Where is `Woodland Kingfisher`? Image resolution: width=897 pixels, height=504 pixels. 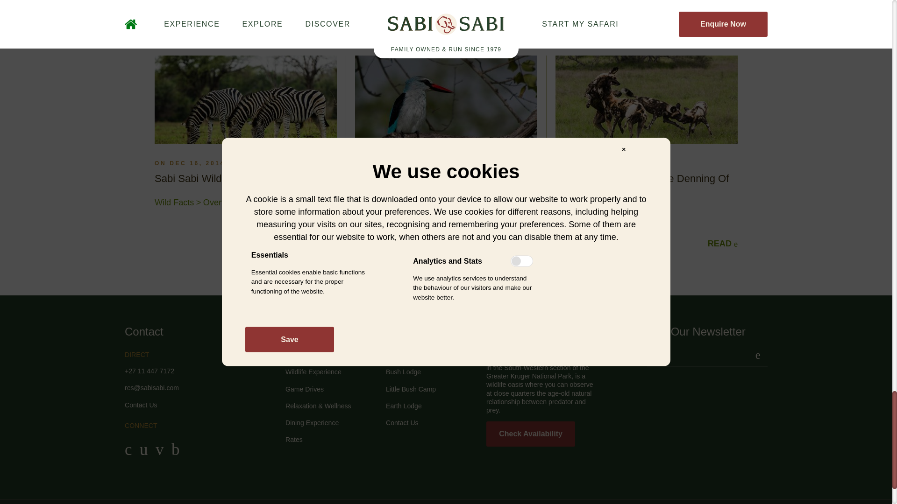 Woodland Kingfisher is located at coordinates (446, 99).